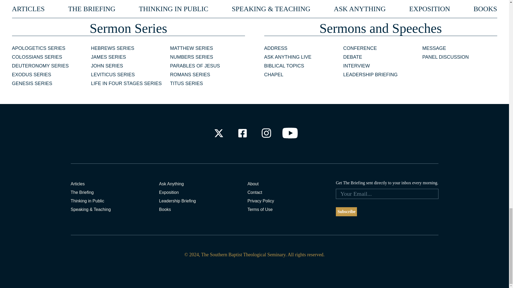  I want to click on Check out our Facebook Profile, so click(242, 133).